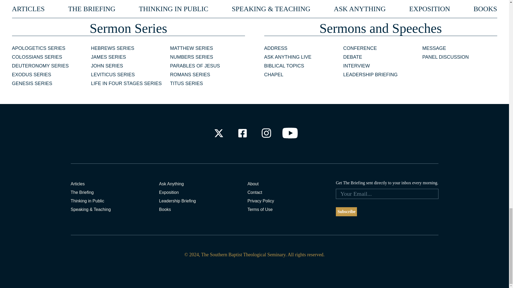  I want to click on Check out our Facebook Profile, so click(242, 133).